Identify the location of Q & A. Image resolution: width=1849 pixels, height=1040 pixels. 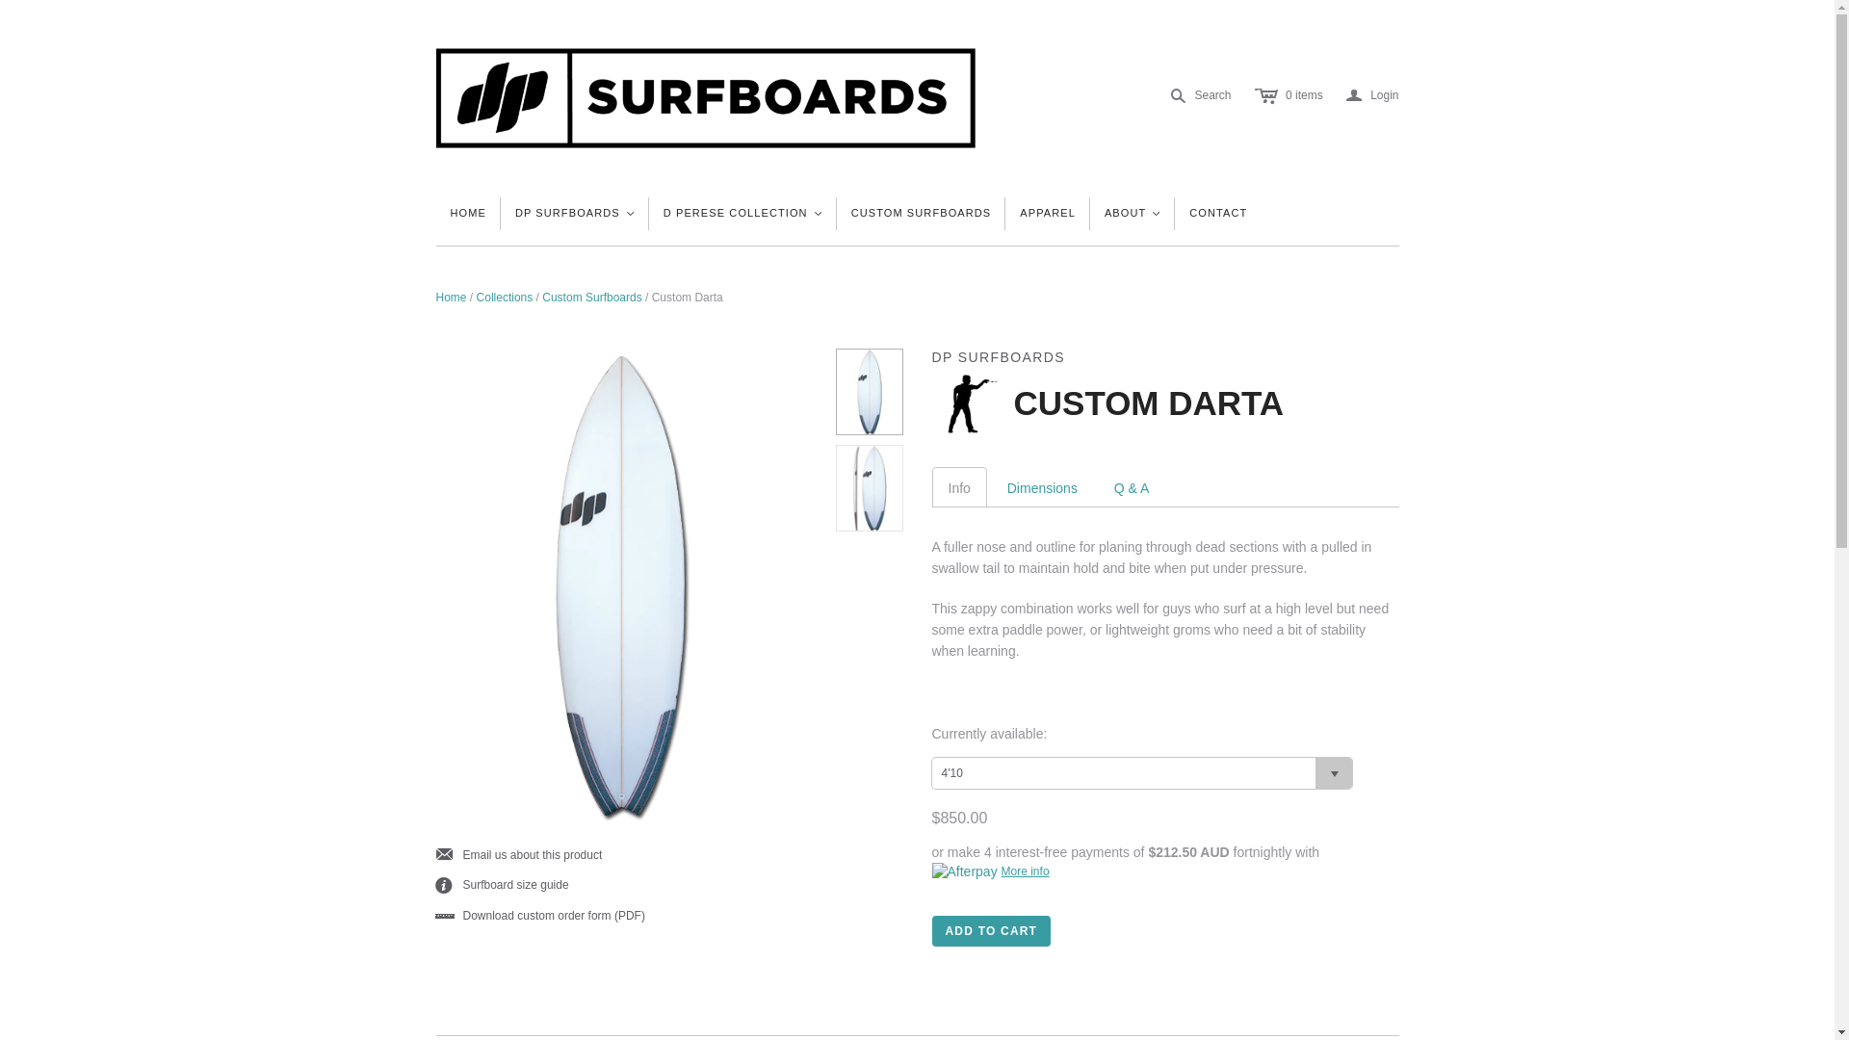
(1133, 487).